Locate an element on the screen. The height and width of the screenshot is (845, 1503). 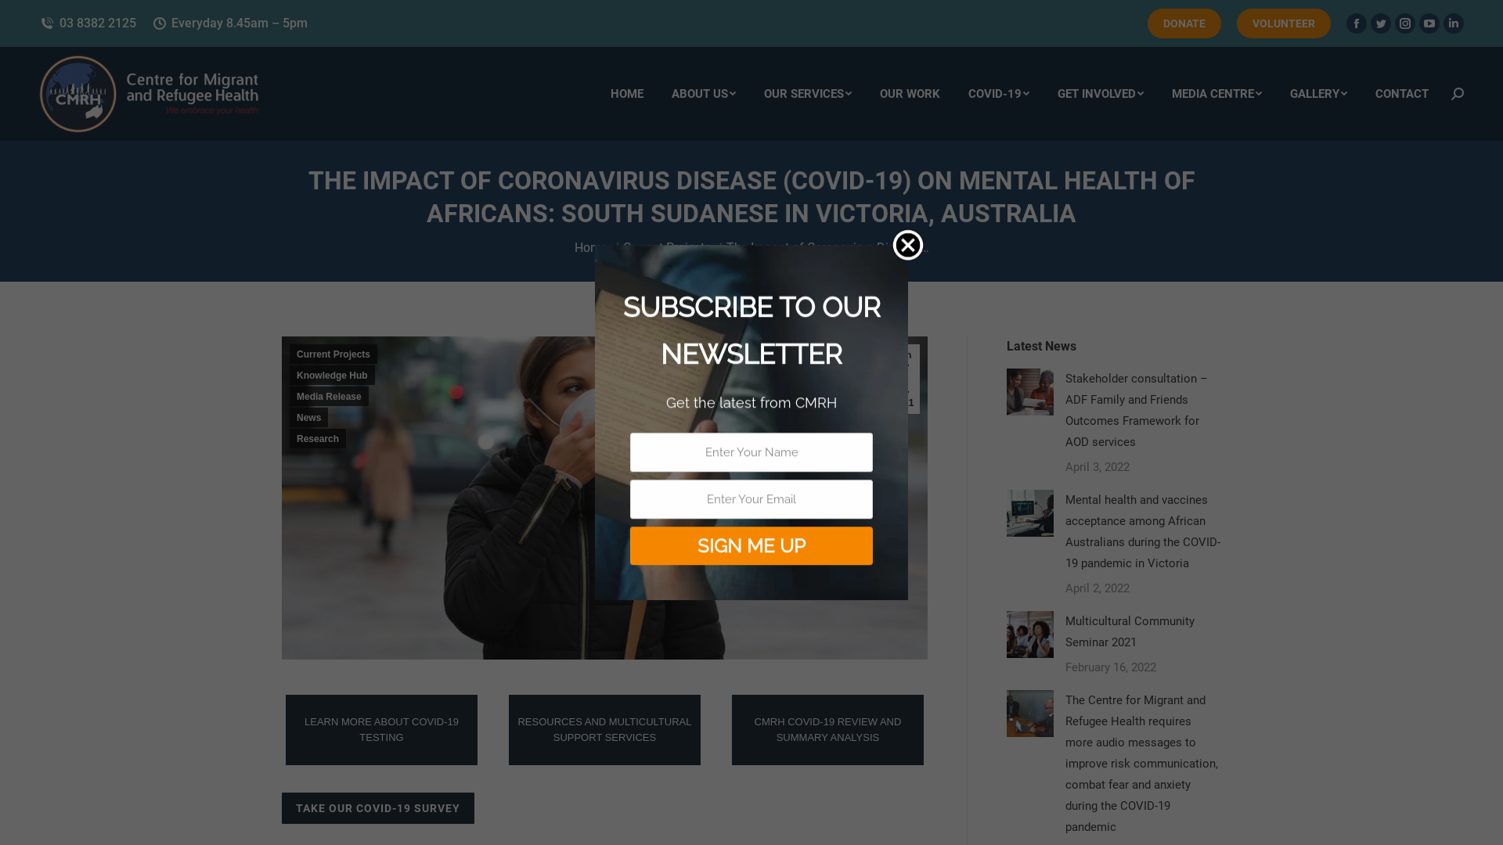
Go! is located at coordinates (24, 17).